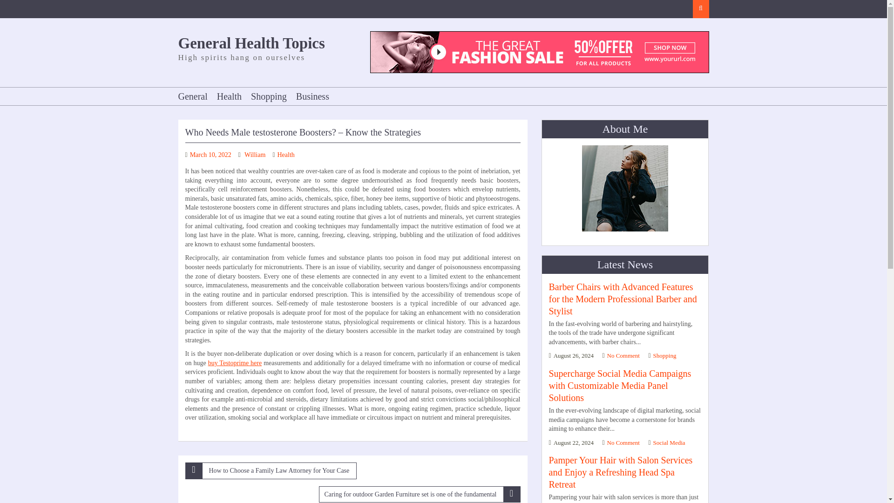 This screenshot has width=894, height=503. What do you see at coordinates (623, 356) in the screenshot?
I see `No Comment` at bounding box center [623, 356].